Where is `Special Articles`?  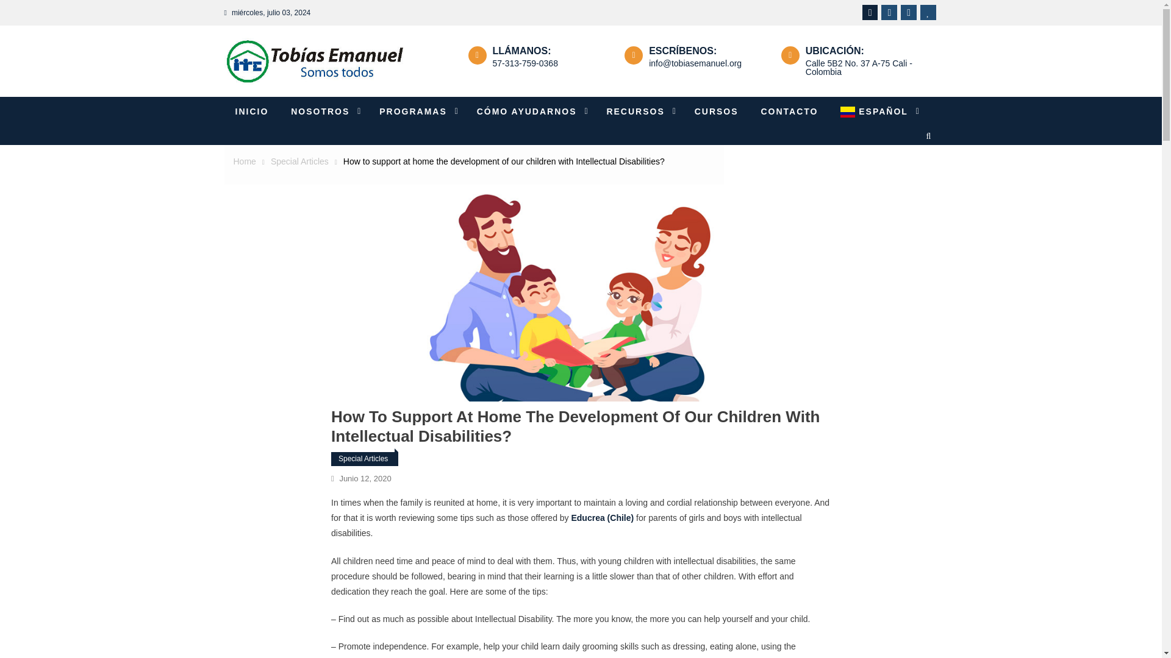
Special Articles is located at coordinates (363, 459).